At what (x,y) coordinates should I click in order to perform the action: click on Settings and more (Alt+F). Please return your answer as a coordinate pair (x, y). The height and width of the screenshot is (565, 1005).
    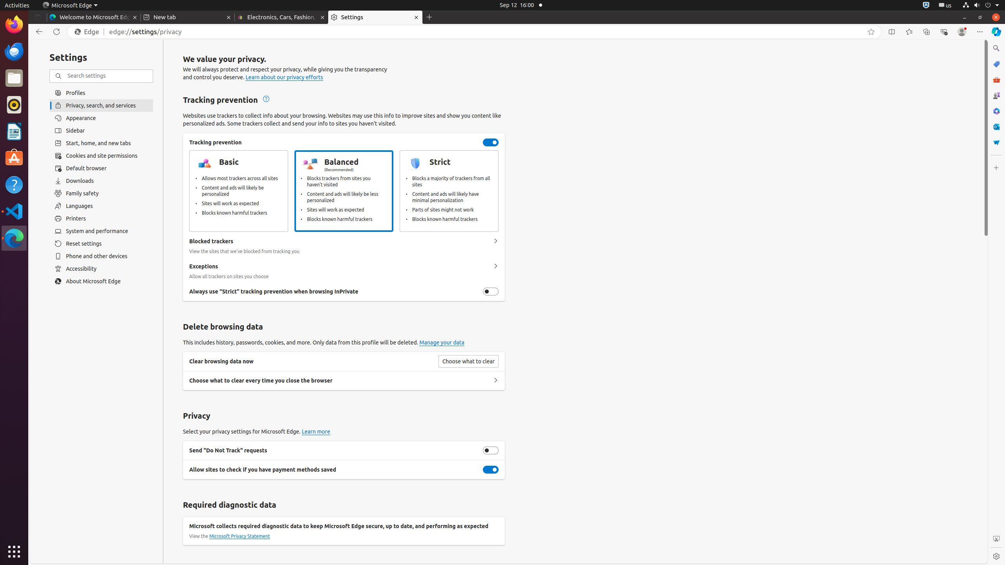
    Looking at the image, I should click on (980, 32).